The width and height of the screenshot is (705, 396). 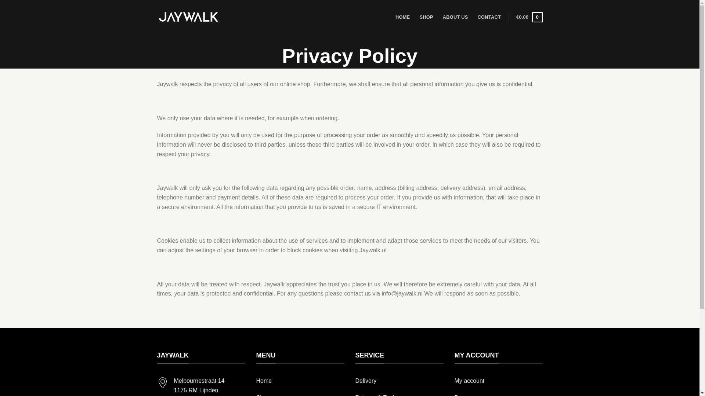 I want to click on Cart, so click(x=529, y=17).